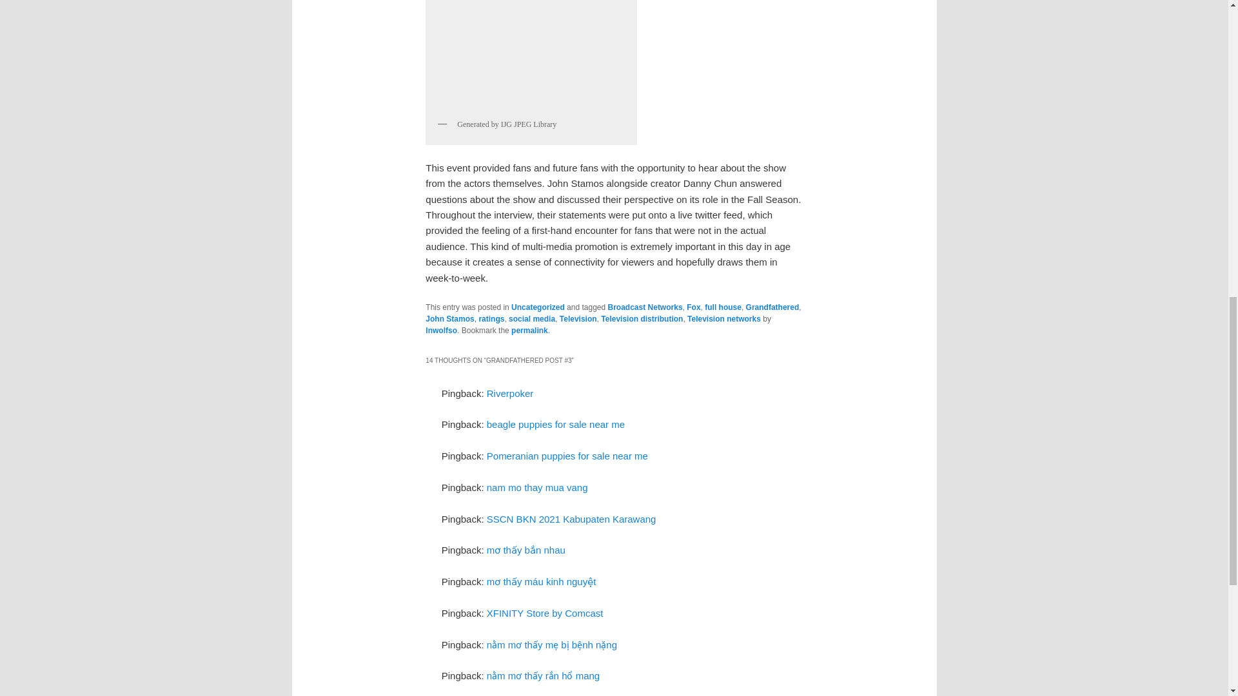 The width and height of the screenshot is (1238, 696). I want to click on John Stamos, so click(450, 319).